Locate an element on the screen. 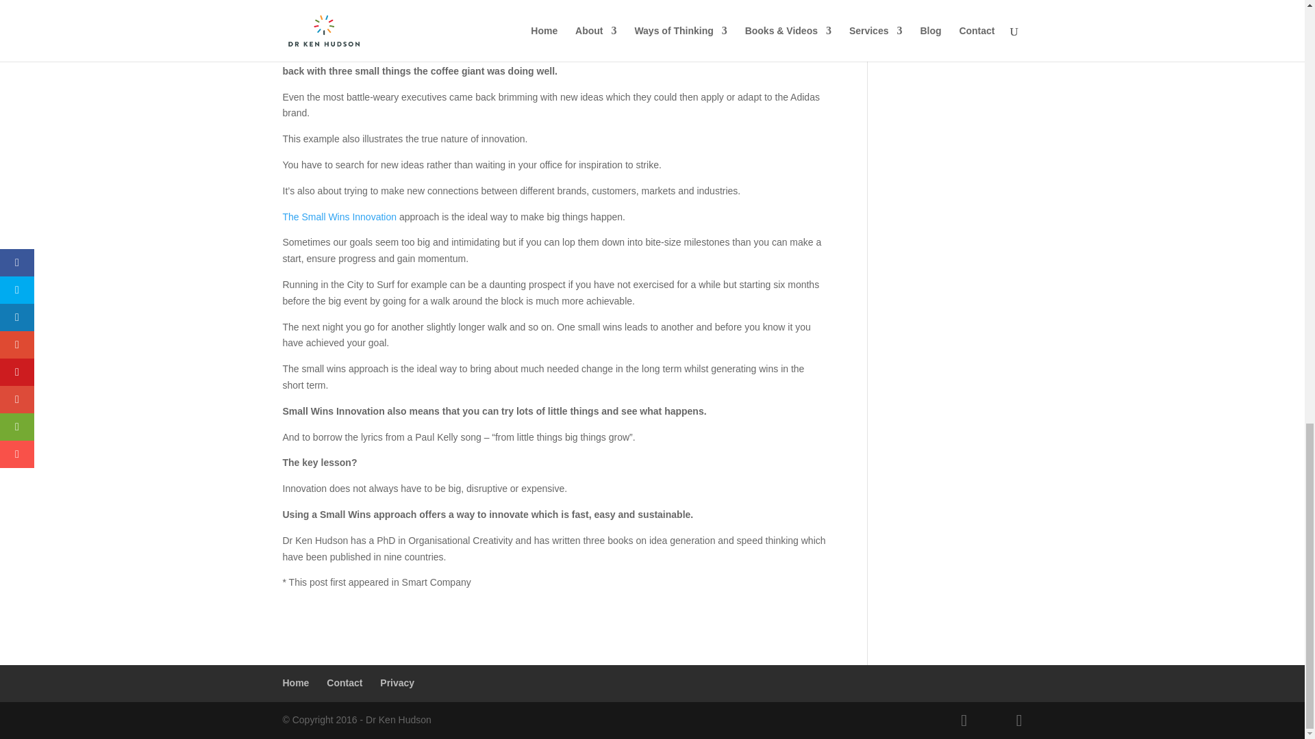 The image size is (1315, 739). Home is located at coordinates (296, 683).